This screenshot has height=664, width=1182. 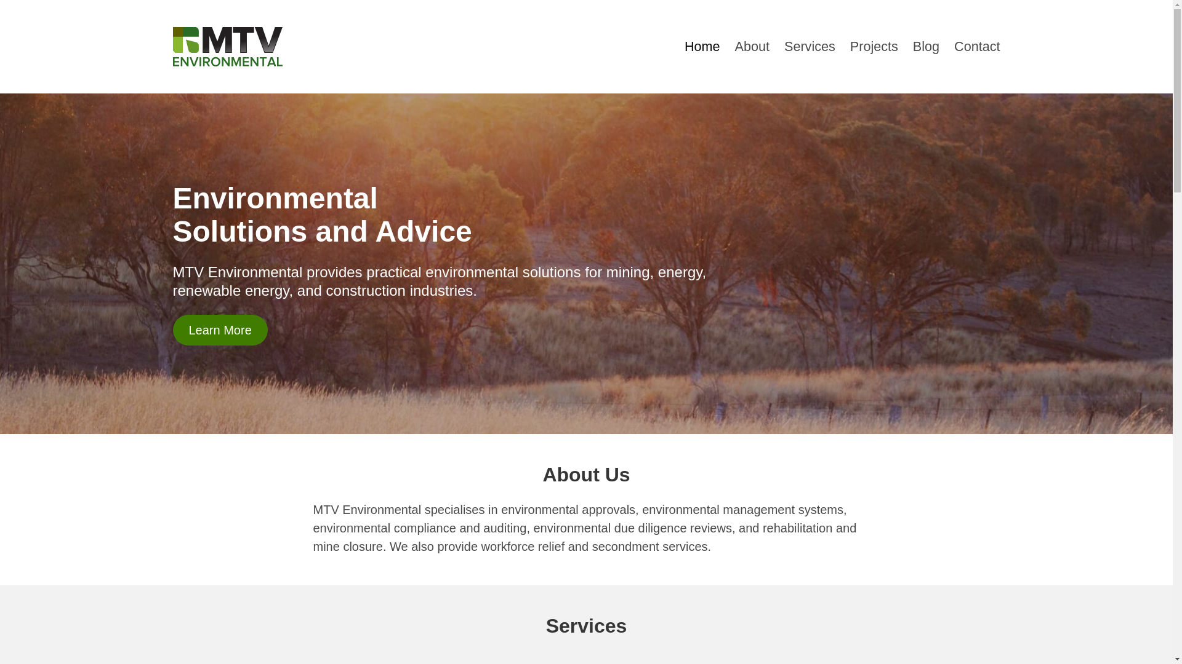 I want to click on Learn More, so click(x=220, y=330).